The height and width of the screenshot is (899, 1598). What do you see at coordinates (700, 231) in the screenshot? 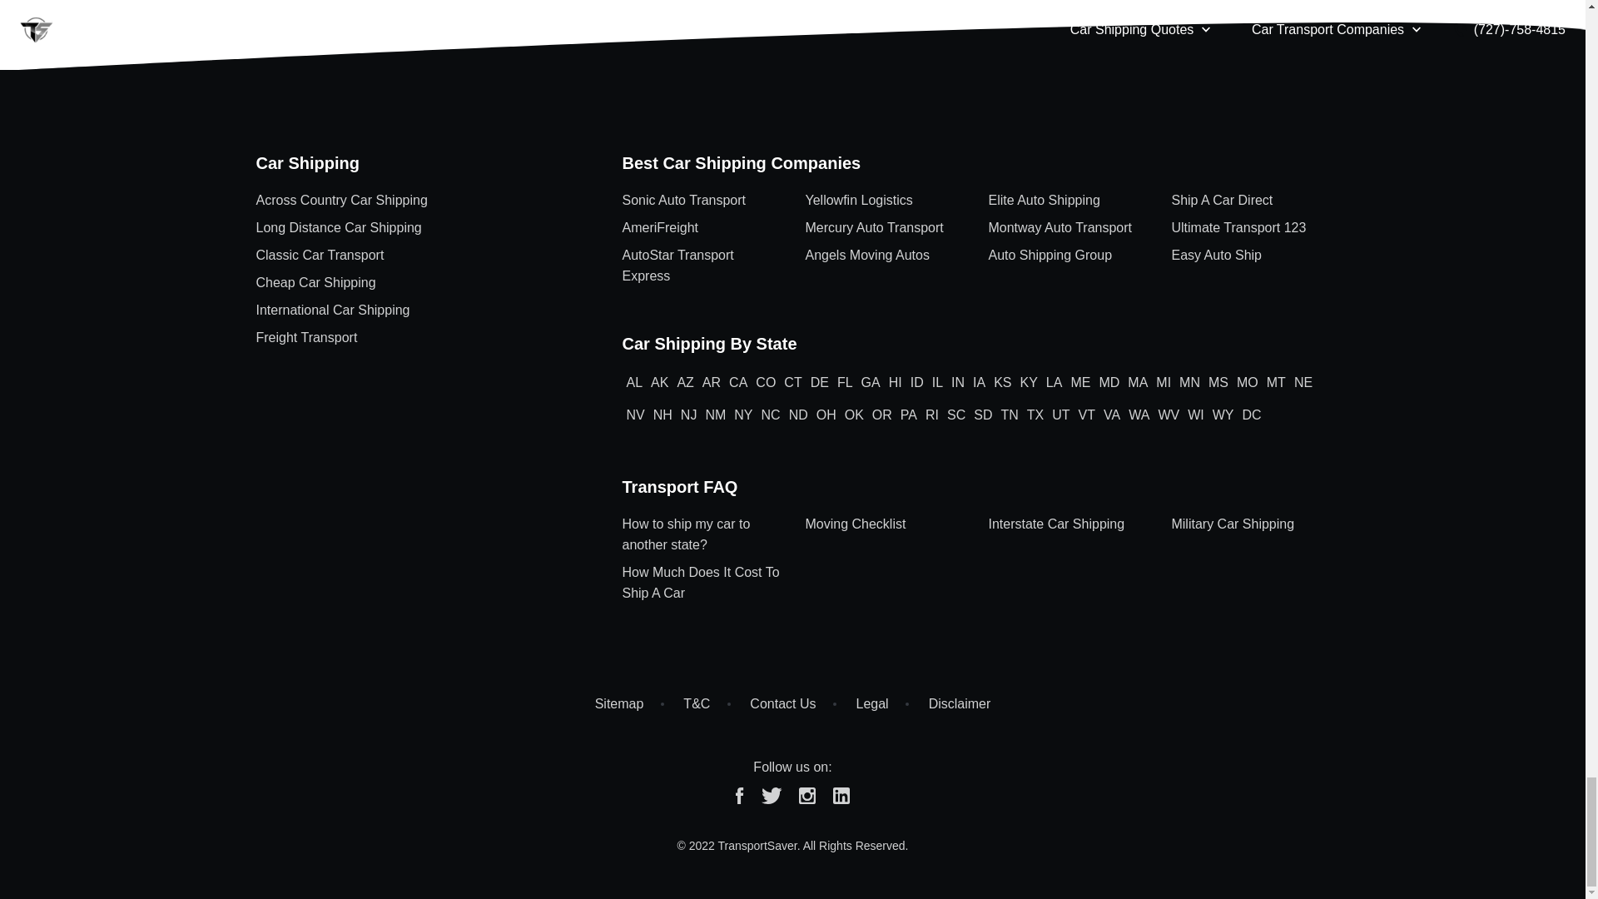
I see `AmeriFreight` at bounding box center [700, 231].